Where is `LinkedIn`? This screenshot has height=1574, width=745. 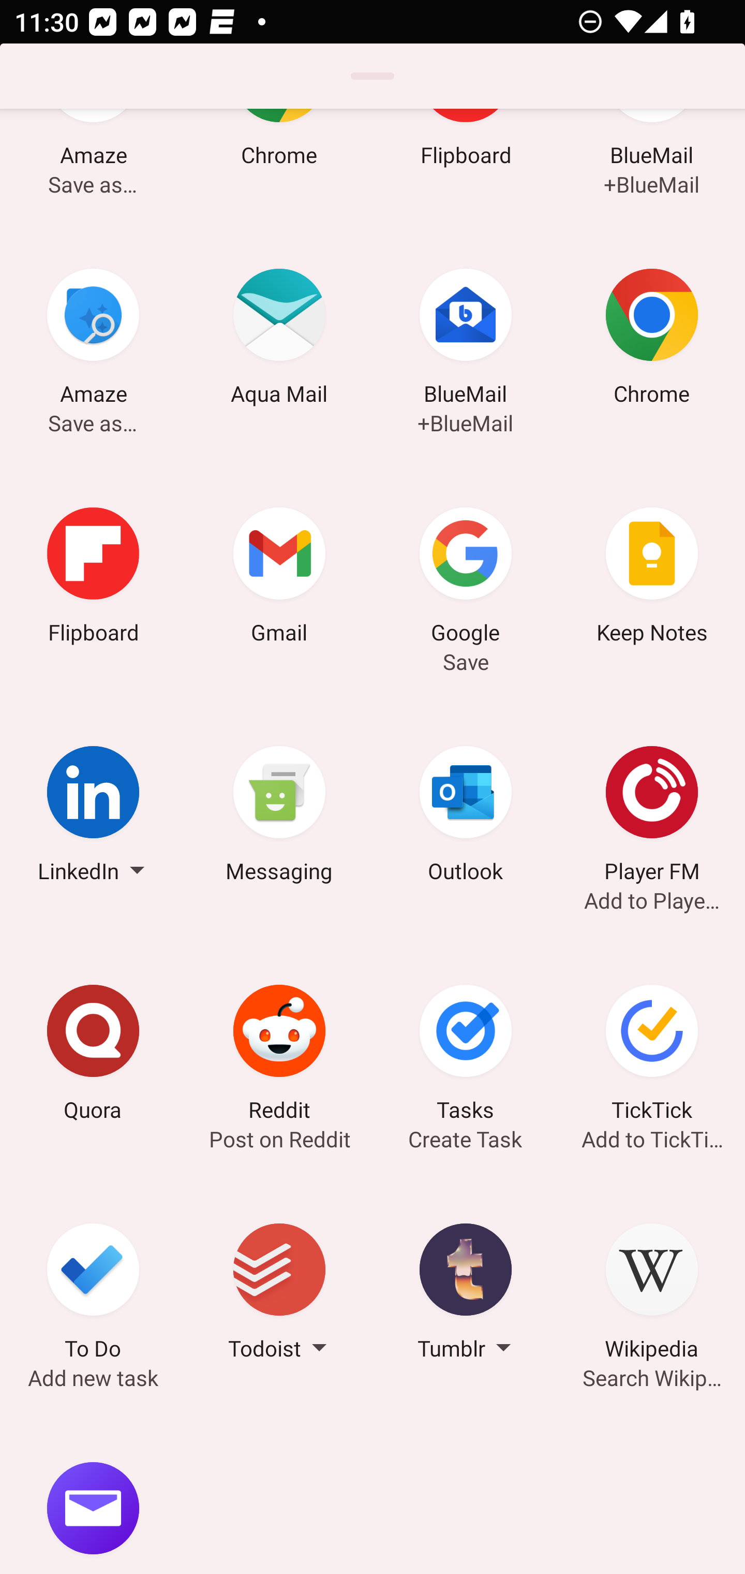
LinkedIn is located at coordinates (93, 817).